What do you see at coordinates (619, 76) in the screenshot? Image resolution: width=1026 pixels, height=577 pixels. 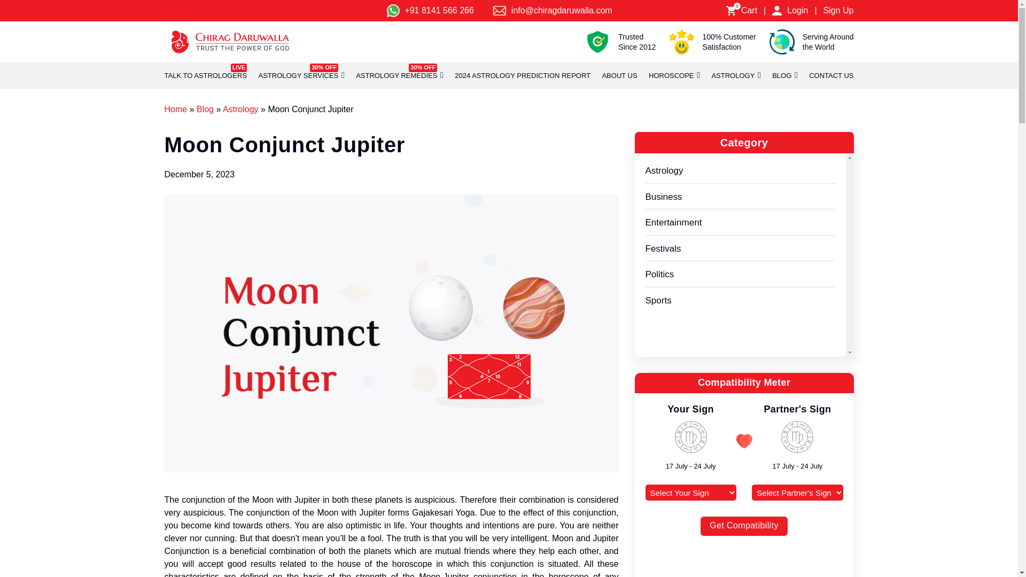 I see `ABOUT US` at bounding box center [619, 76].